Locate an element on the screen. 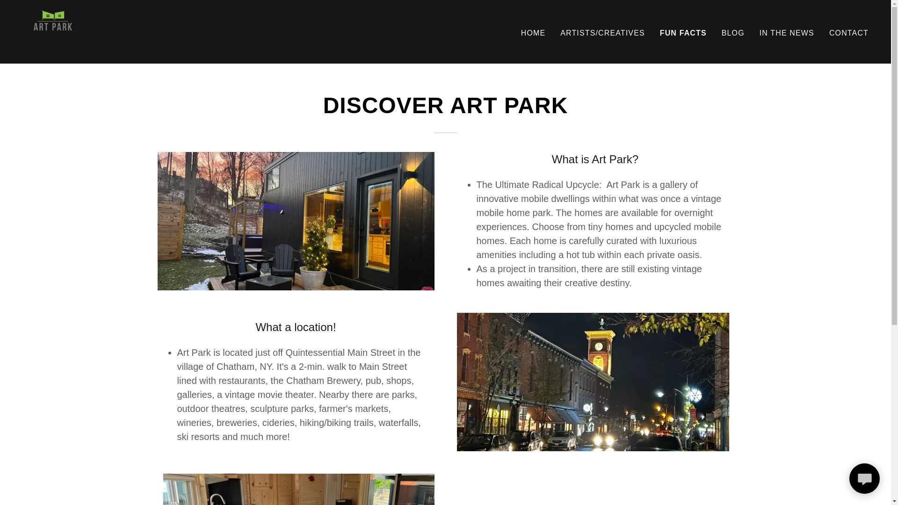  IN THE NEWS is located at coordinates (787, 32).